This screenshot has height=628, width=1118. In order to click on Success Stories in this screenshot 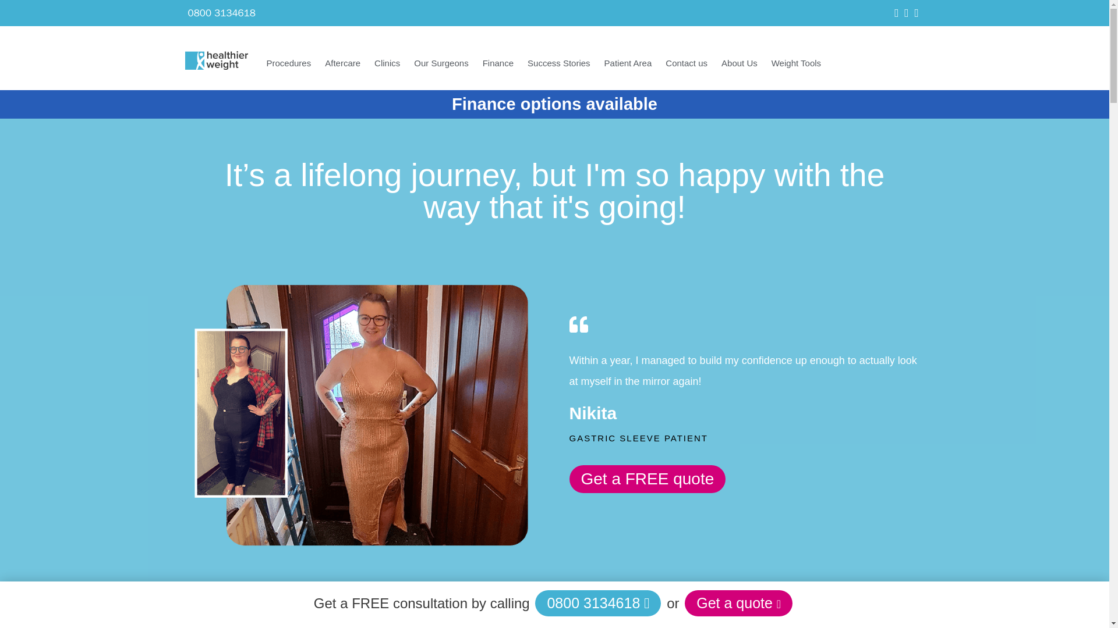, I will do `click(559, 63)`.